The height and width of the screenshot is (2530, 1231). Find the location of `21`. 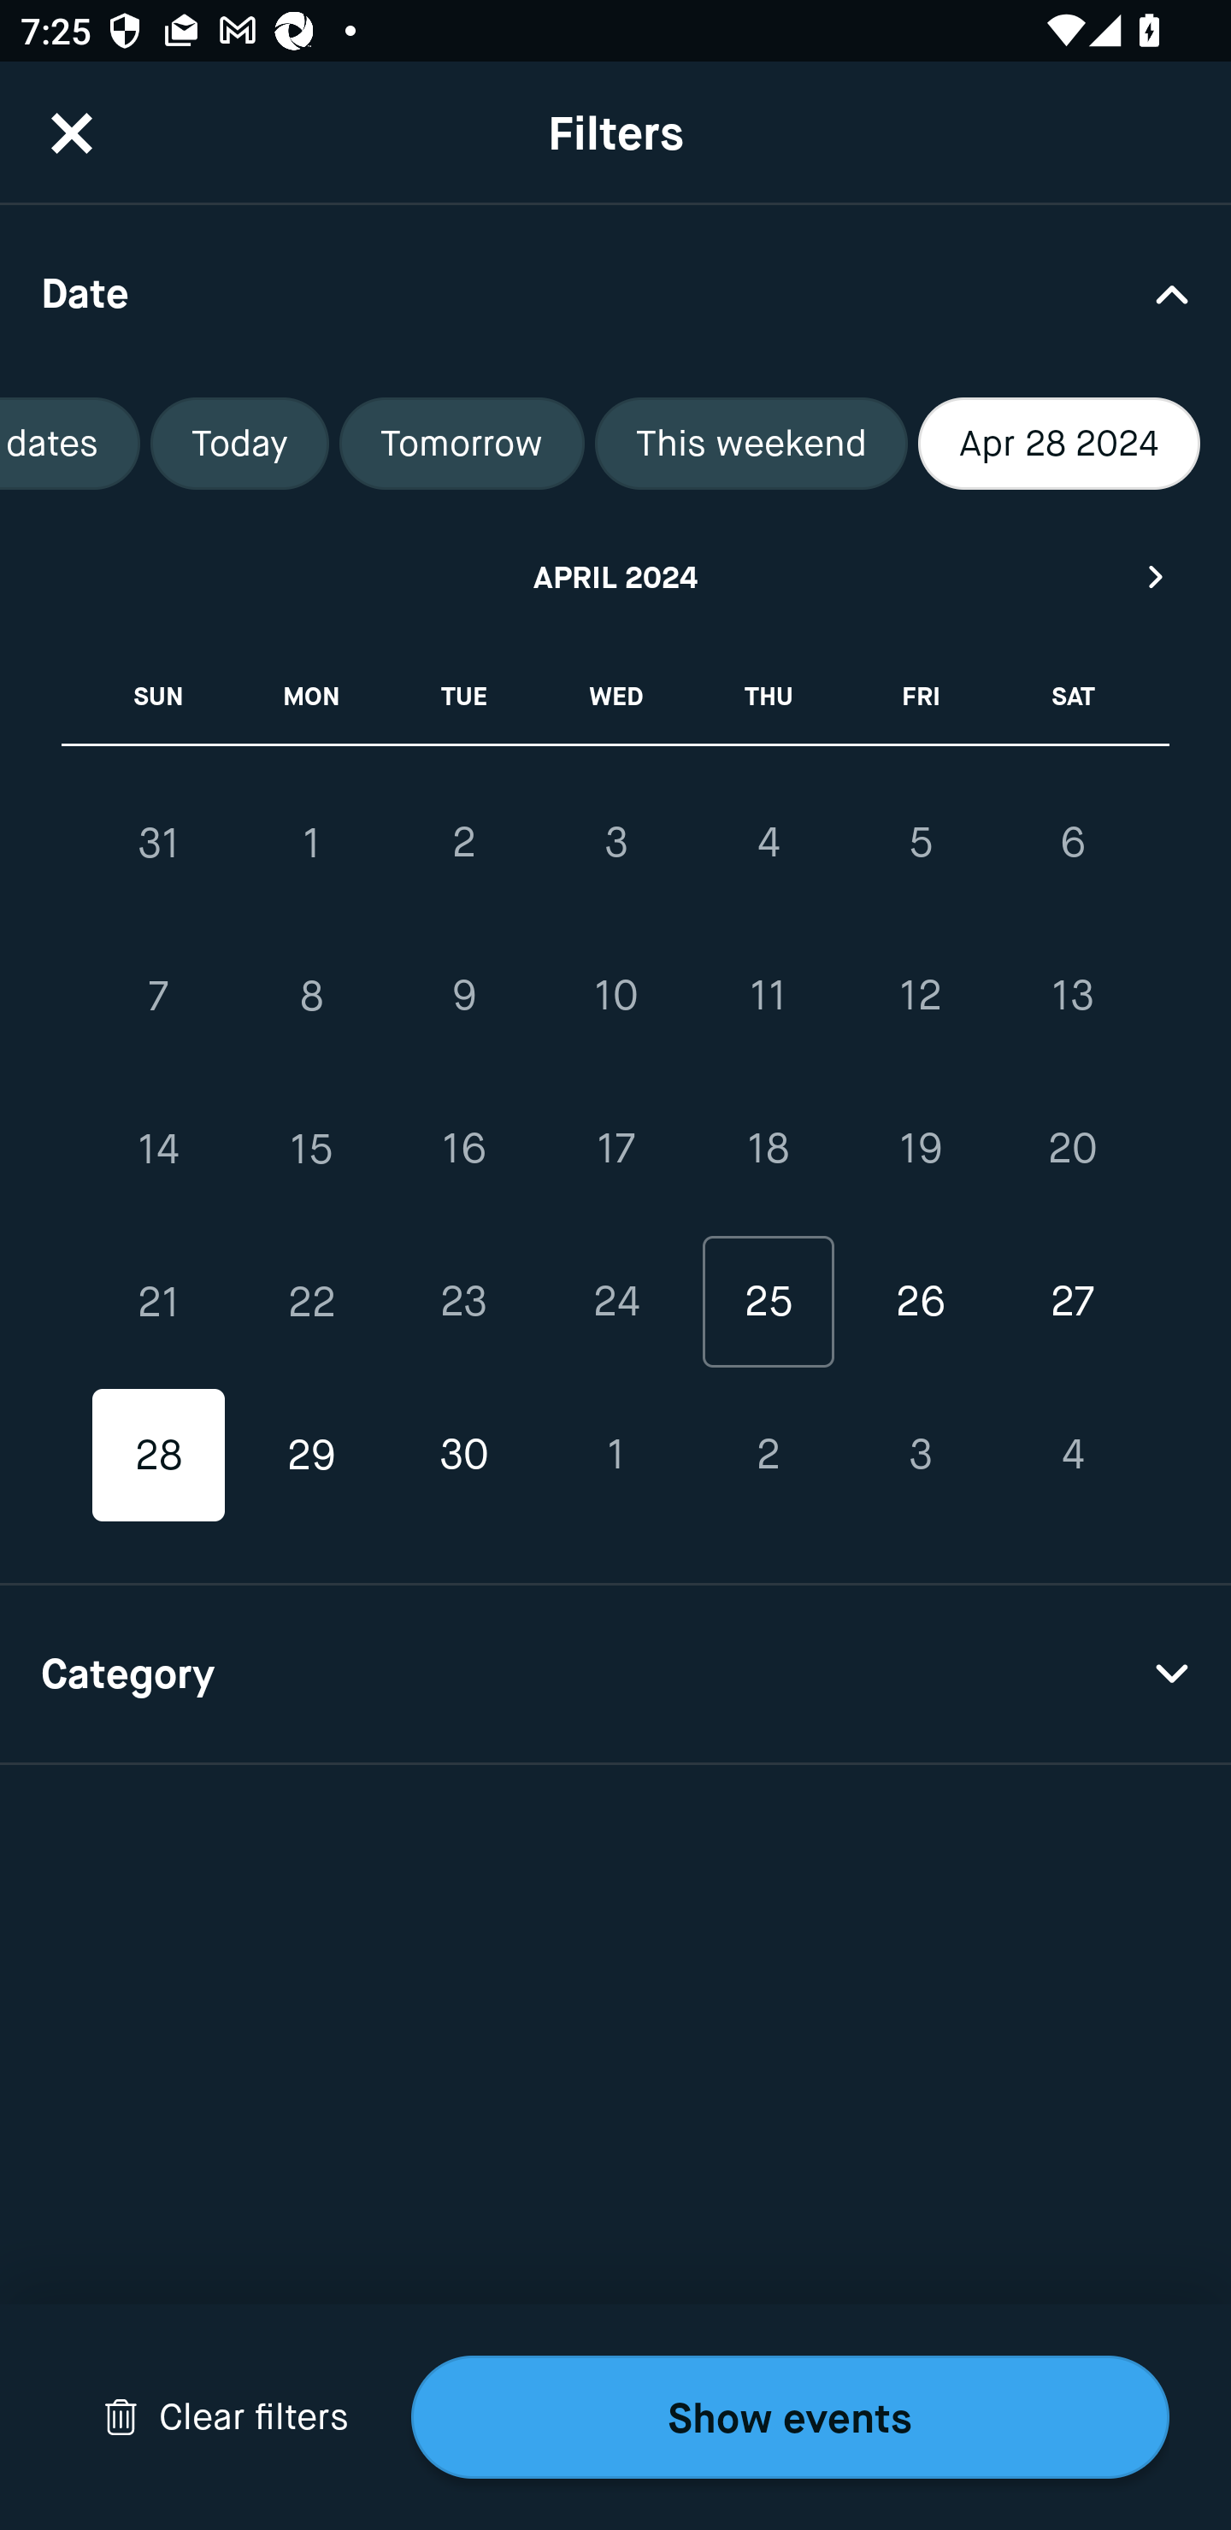

21 is located at coordinates (159, 1301).